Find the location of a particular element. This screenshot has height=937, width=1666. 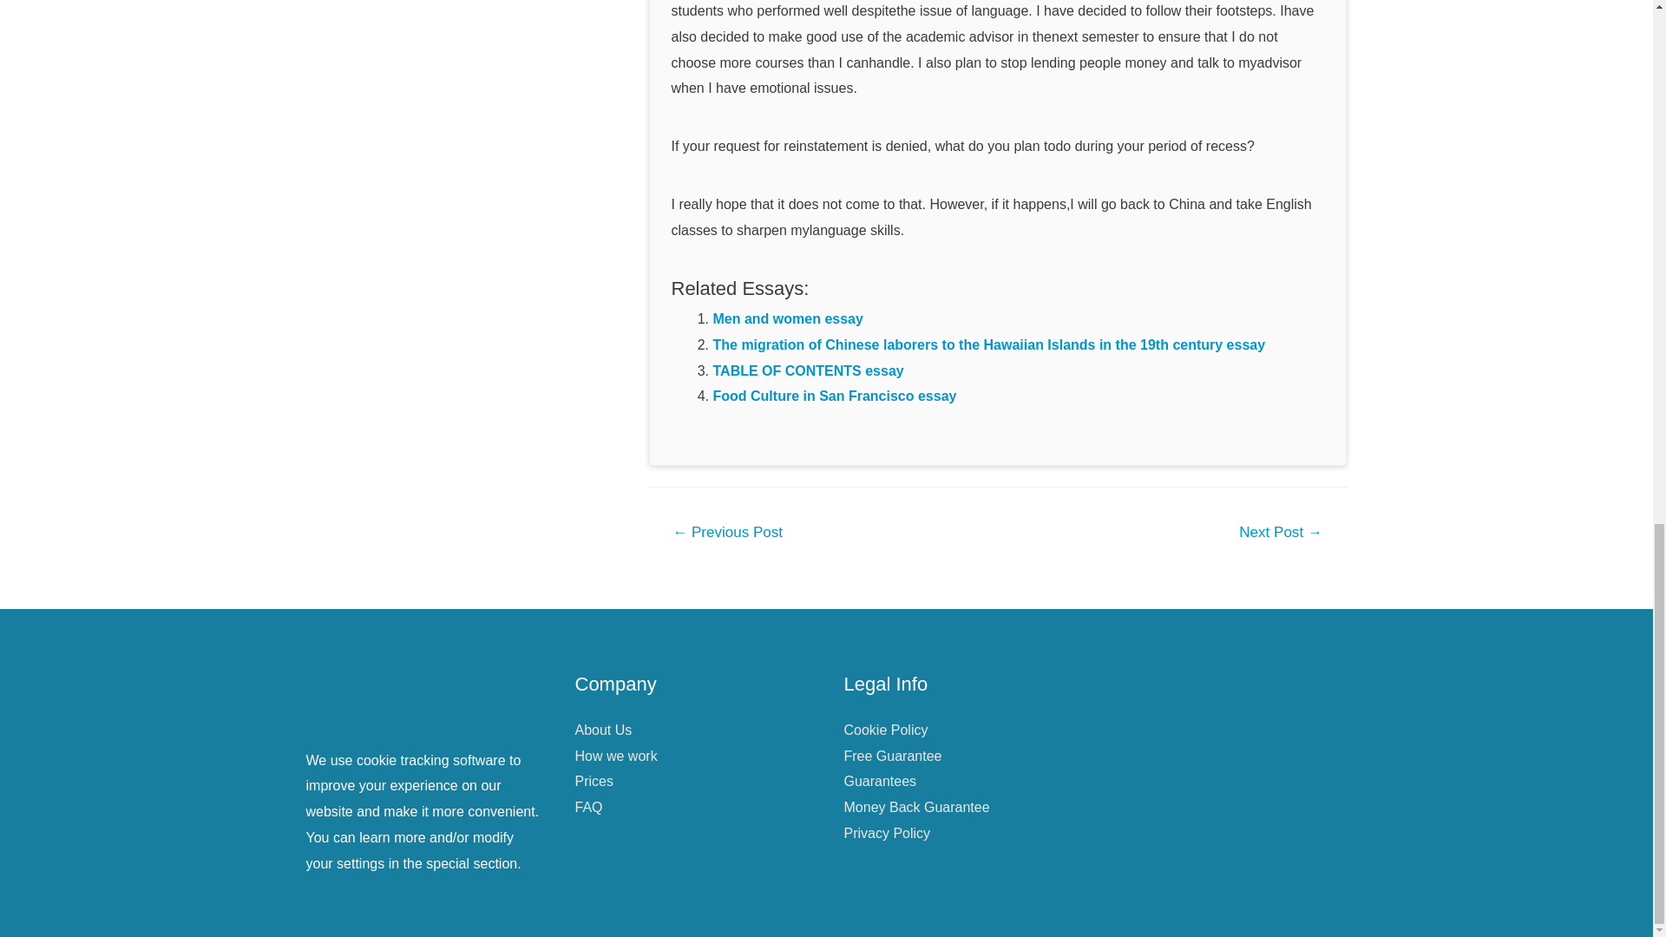

Guarantees is located at coordinates (880, 781).